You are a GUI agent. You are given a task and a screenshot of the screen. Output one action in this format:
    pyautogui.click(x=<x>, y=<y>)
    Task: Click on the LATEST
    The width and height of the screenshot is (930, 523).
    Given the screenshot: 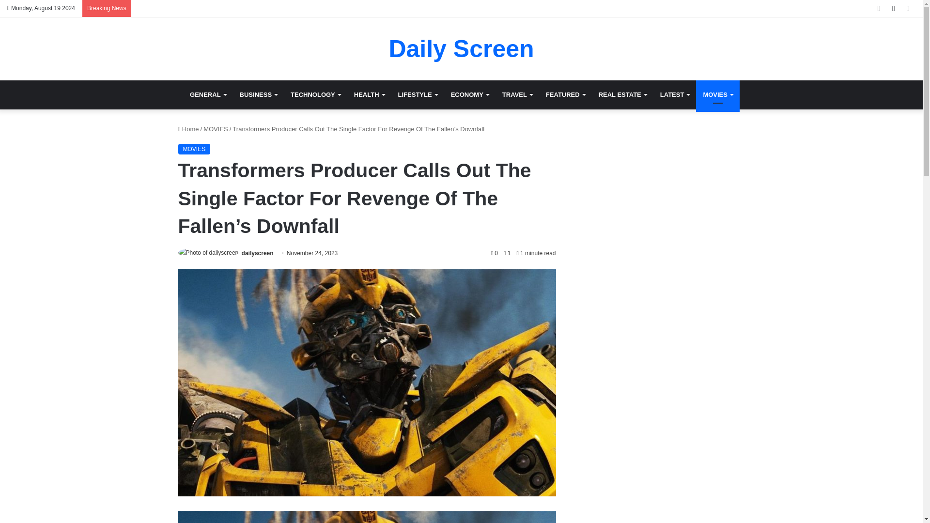 What is the action you would take?
    pyautogui.click(x=675, y=95)
    